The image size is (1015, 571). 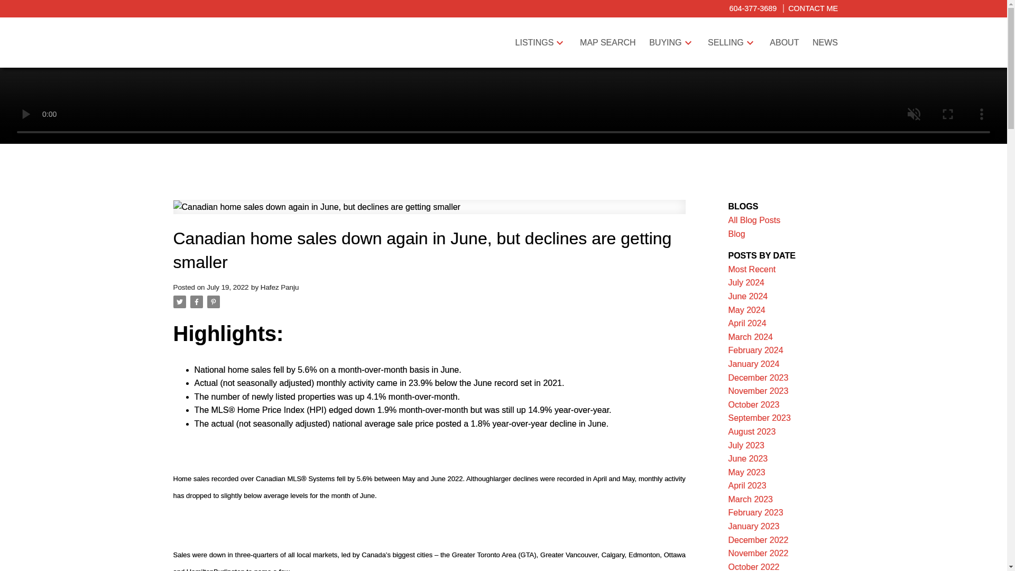 What do you see at coordinates (608, 42) in the screenshot?
I see `MAP SEARCH` at bounding box center [608, 42].